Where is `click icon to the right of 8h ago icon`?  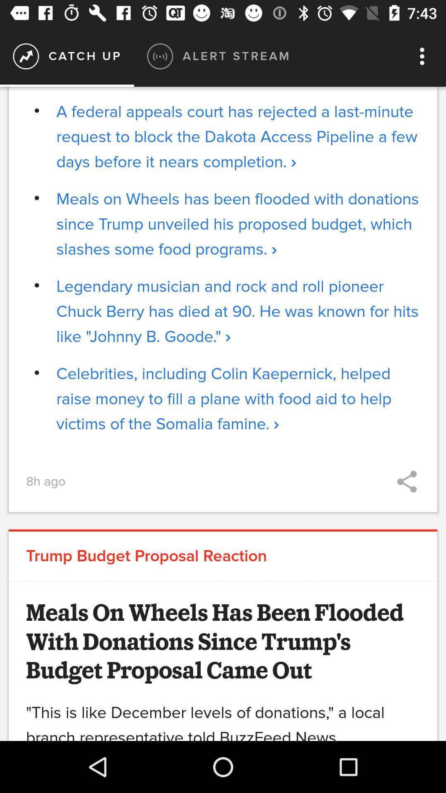 click icon to the right of 8h ago icon is located at coordinates (407, 482).